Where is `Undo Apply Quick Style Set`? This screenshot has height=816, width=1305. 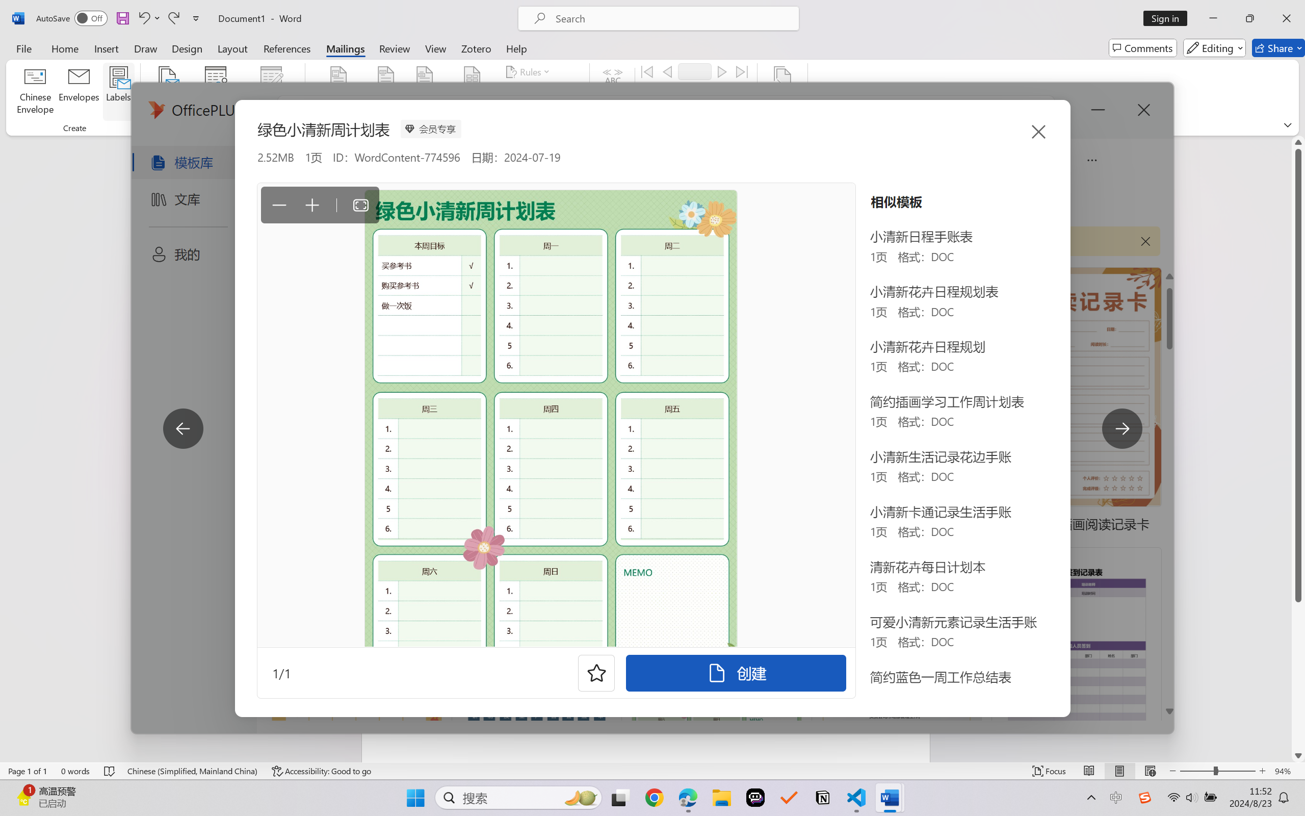
Undo Apply Quick Style Set is located at coordinates (143, 18).